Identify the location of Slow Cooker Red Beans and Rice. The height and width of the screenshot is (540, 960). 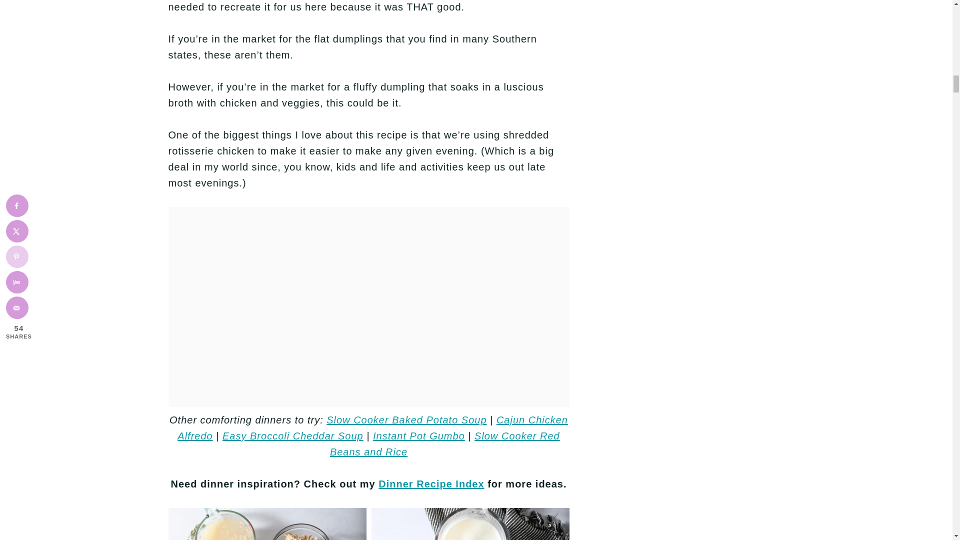
(445, 443).